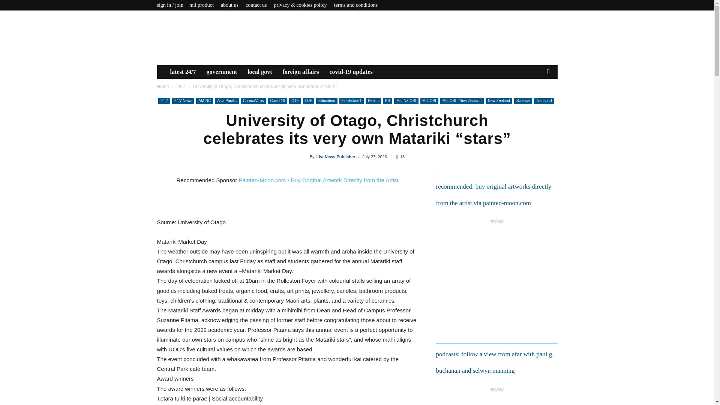 This screenshot has height=405, width=720. I want to click on local govt, so click(259, 72).